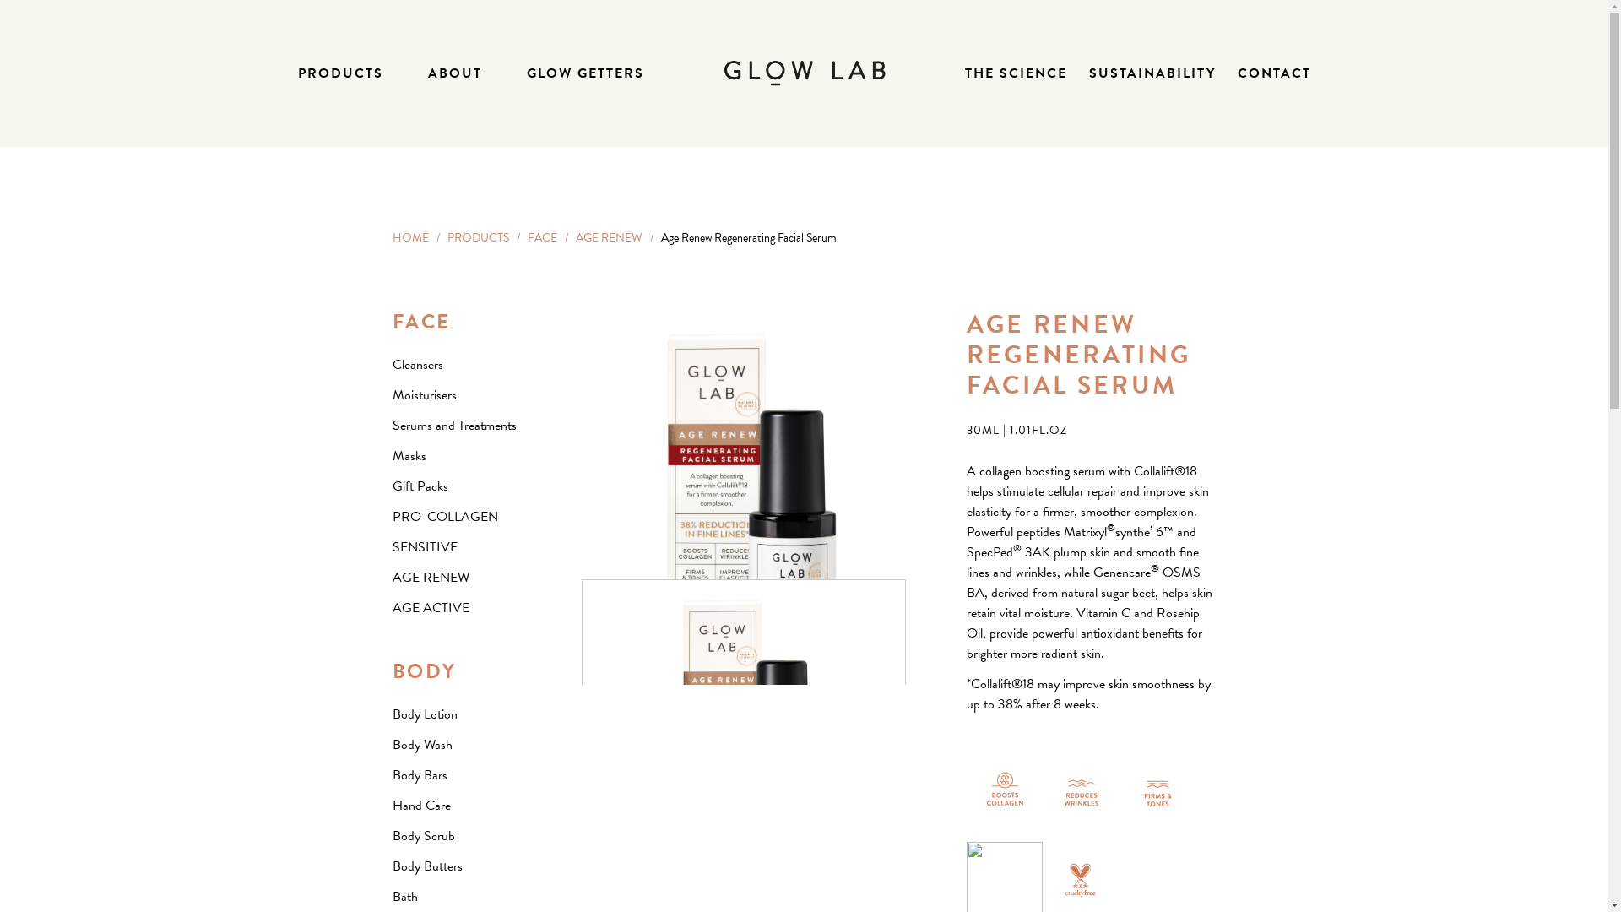 The image size is (1621, 912). What do you see at coordinates (424, 671) in the screenshot?
I see `BODY` at bounding box center [424, 671].